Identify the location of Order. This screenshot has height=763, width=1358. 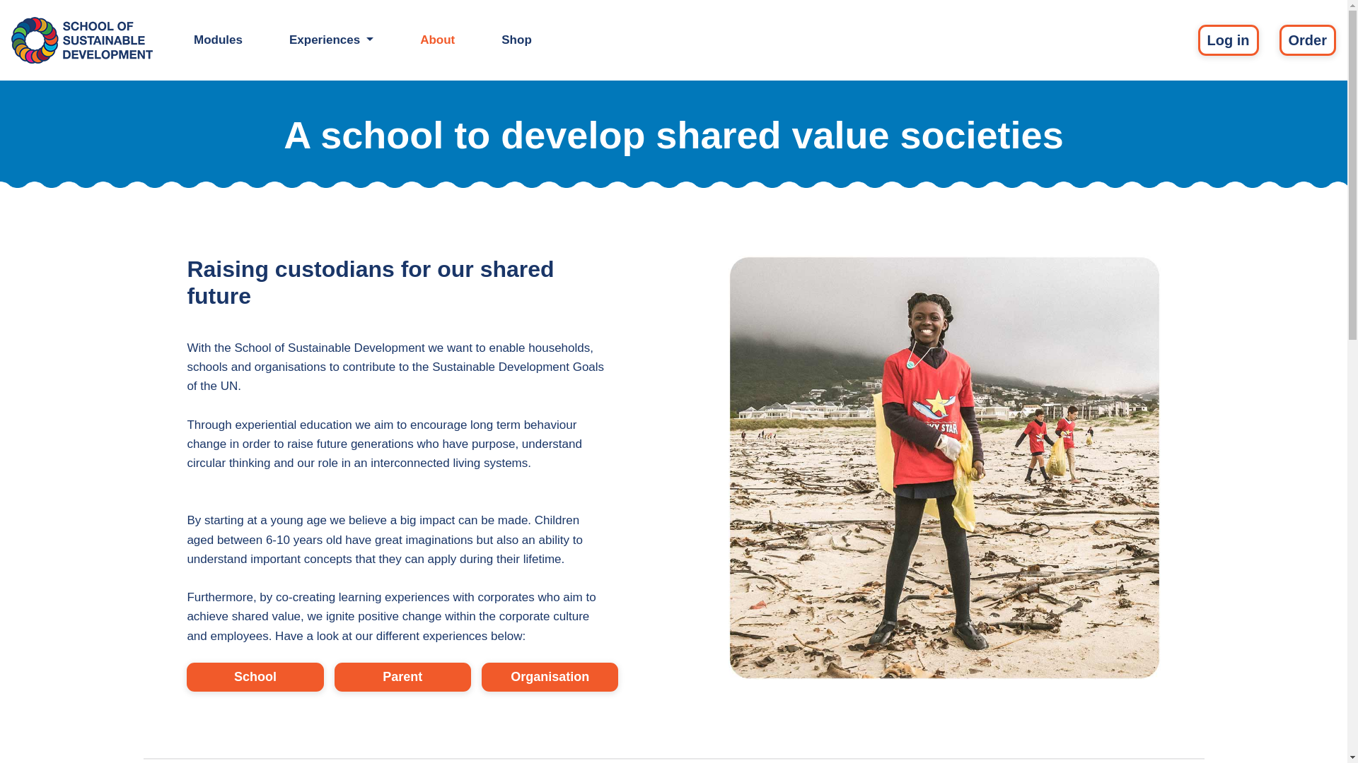
(1307, 40).